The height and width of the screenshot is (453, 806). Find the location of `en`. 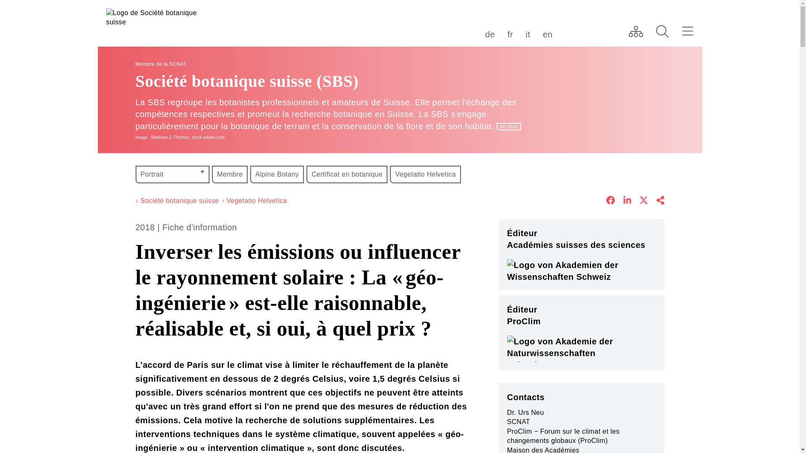

en is located at coordinates (547, 34).